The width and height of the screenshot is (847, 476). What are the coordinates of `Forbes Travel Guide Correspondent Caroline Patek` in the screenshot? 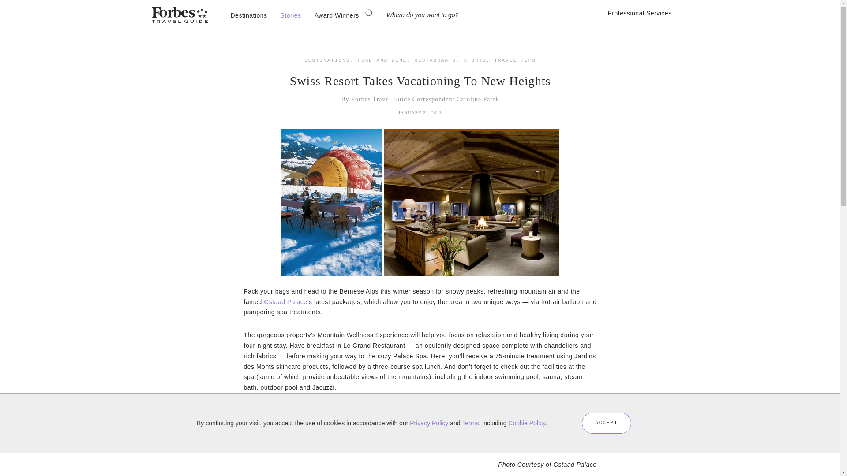 It's located at (425, 100).